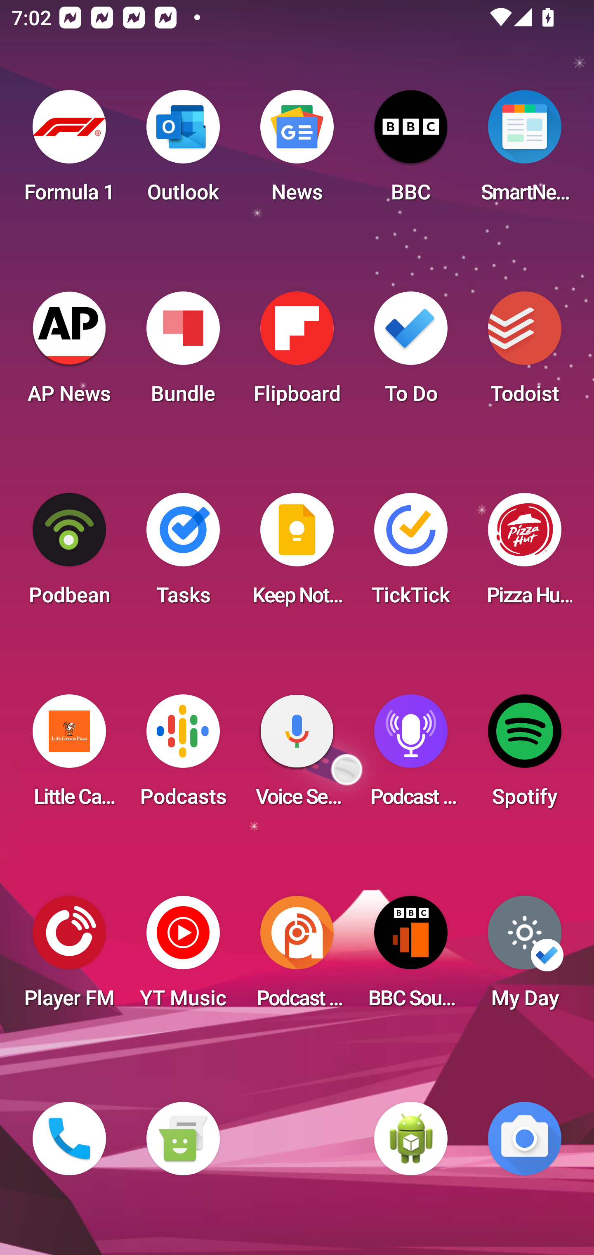 The image size is (594, 1255). Describe the element at coordinates (69, 957) in the screenshot. I see `Player FM` at that location.